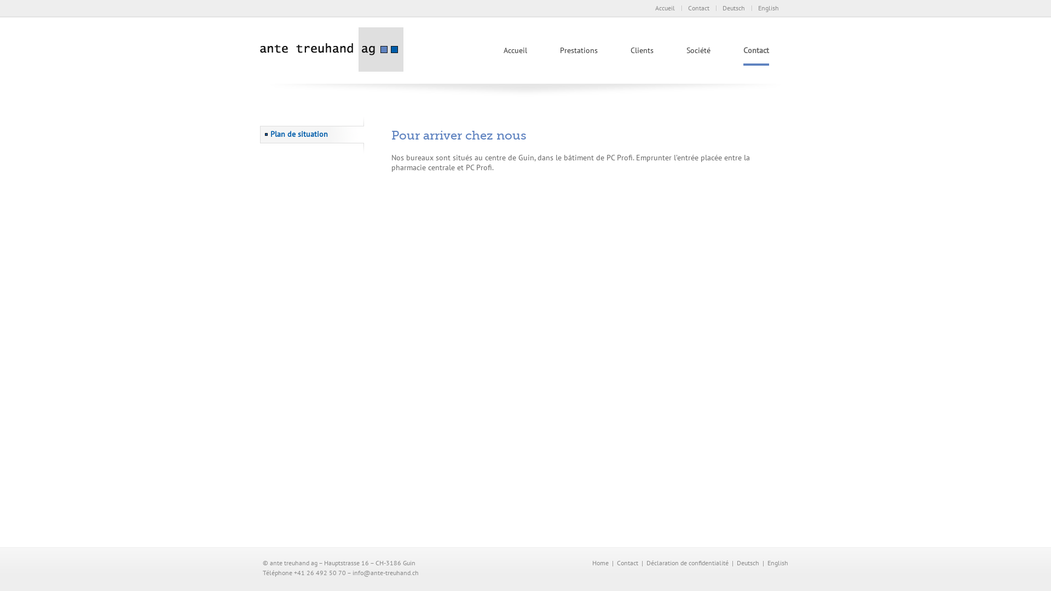 The height and width of the screenshot is (591, 1051). Describe the element at coordinates (600, 563) in the screenshot. I see `Home` at that location.